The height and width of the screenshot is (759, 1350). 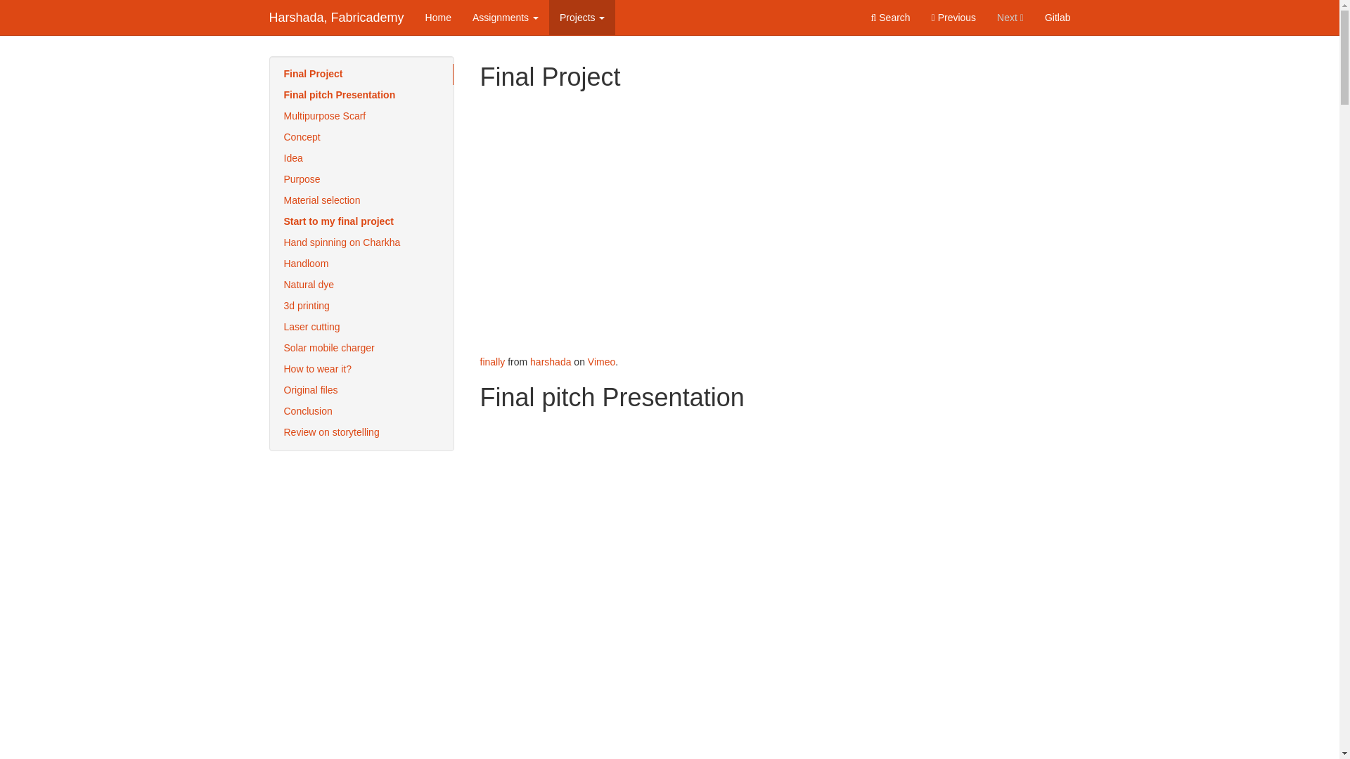 What do you see at coordinates (361, 432) in the screenshot?
I see `Review on storytelling` at bounding box center [361, 432].